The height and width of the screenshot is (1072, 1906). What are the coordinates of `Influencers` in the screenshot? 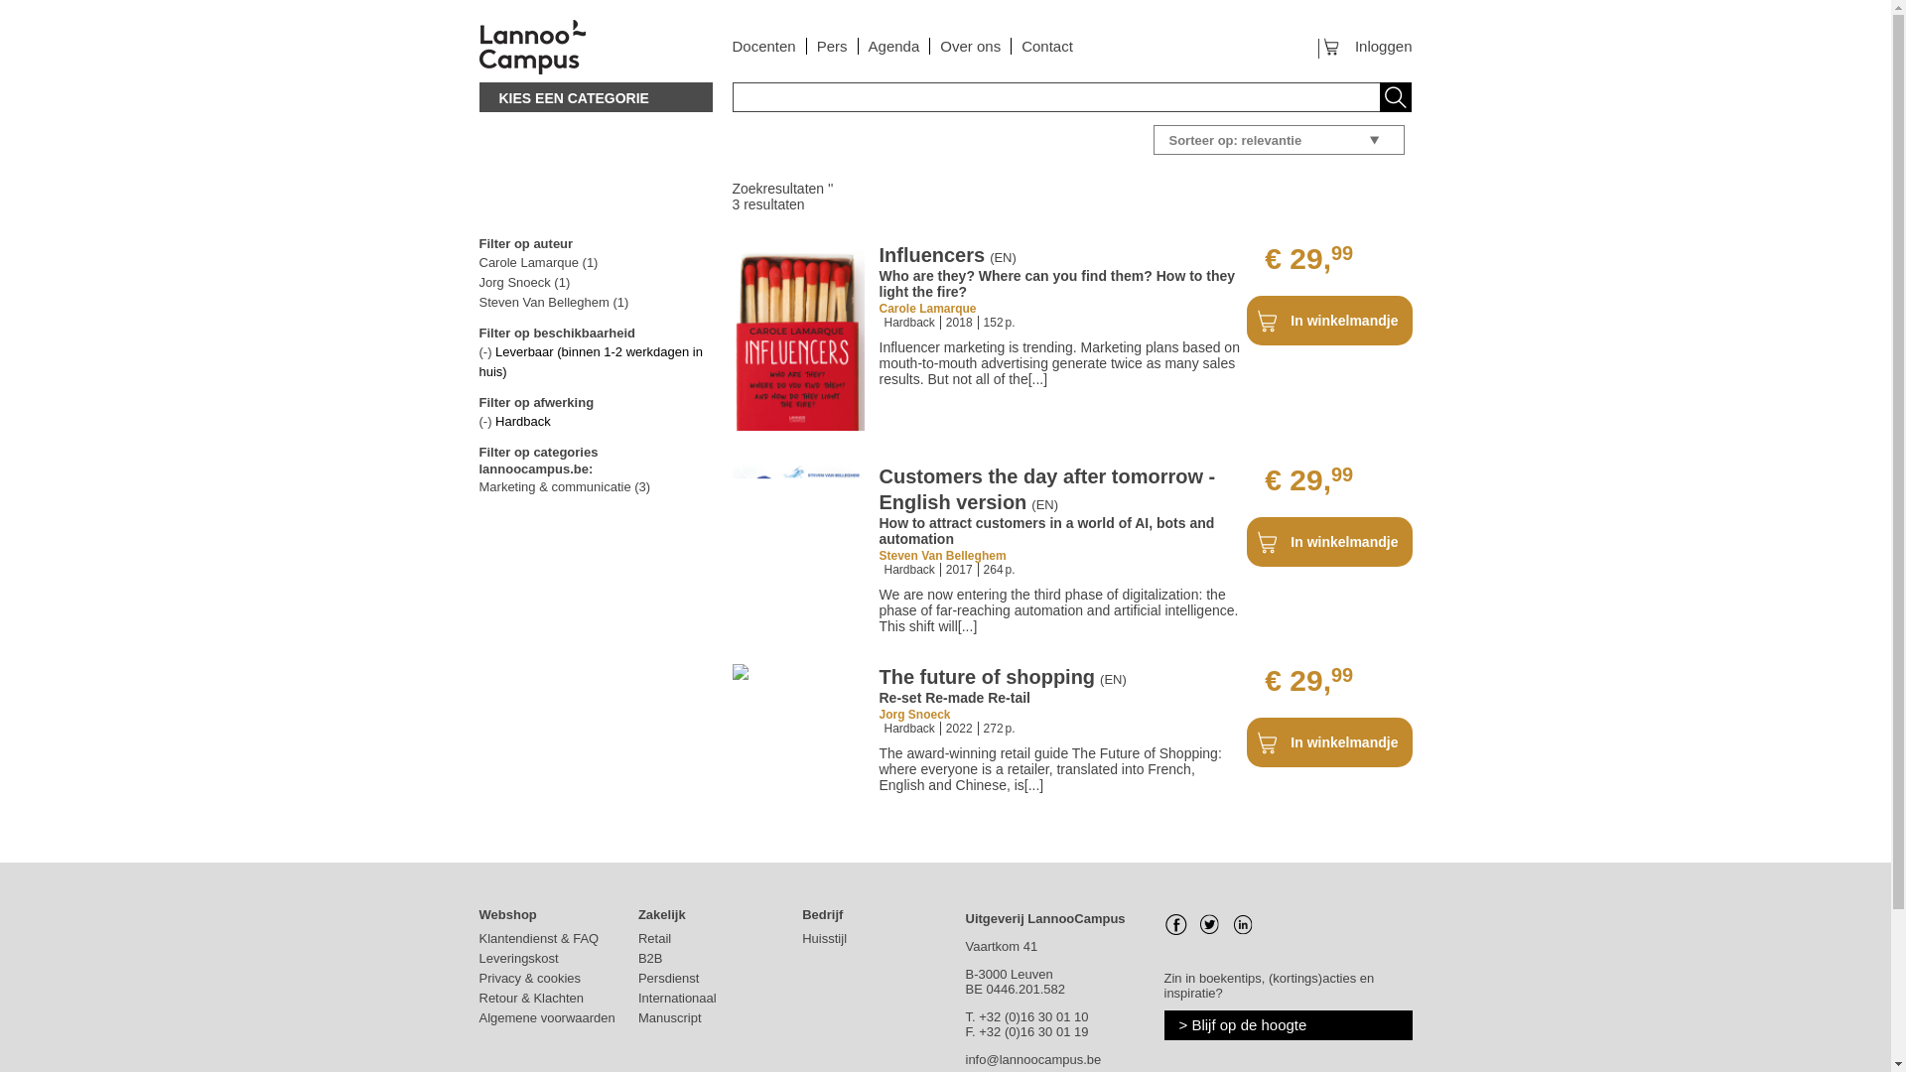 It's located at (931, 254).